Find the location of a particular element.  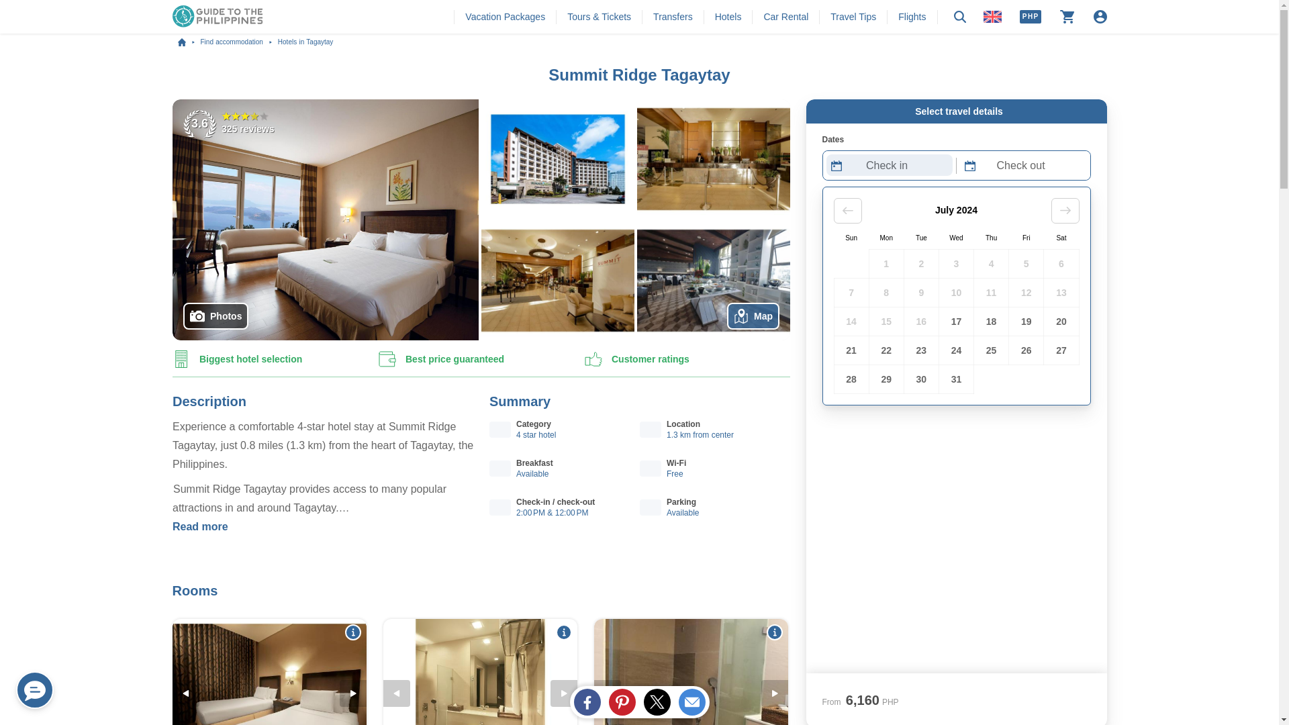

Car Rental is located at coordinates (785, 16).